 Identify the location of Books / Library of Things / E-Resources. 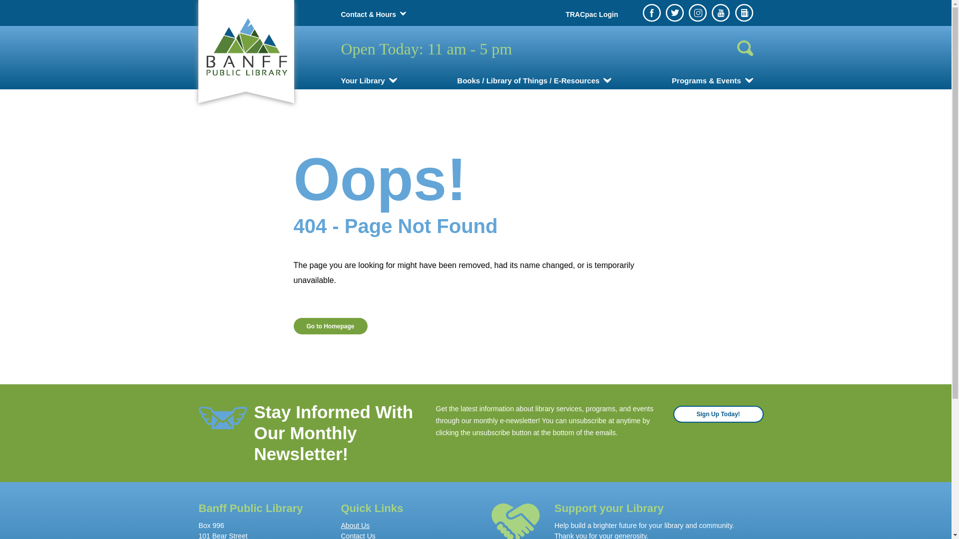
(534, 81).